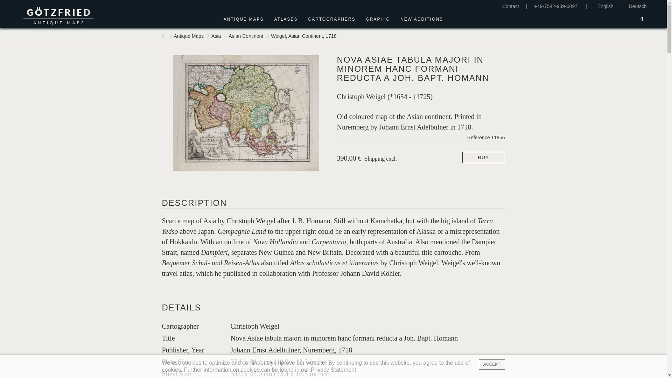 The width and height of the screenshot is (672, 378). Describe the element at coordinates (637, 6) in the screenshot. I see `Deutsch` at that location.